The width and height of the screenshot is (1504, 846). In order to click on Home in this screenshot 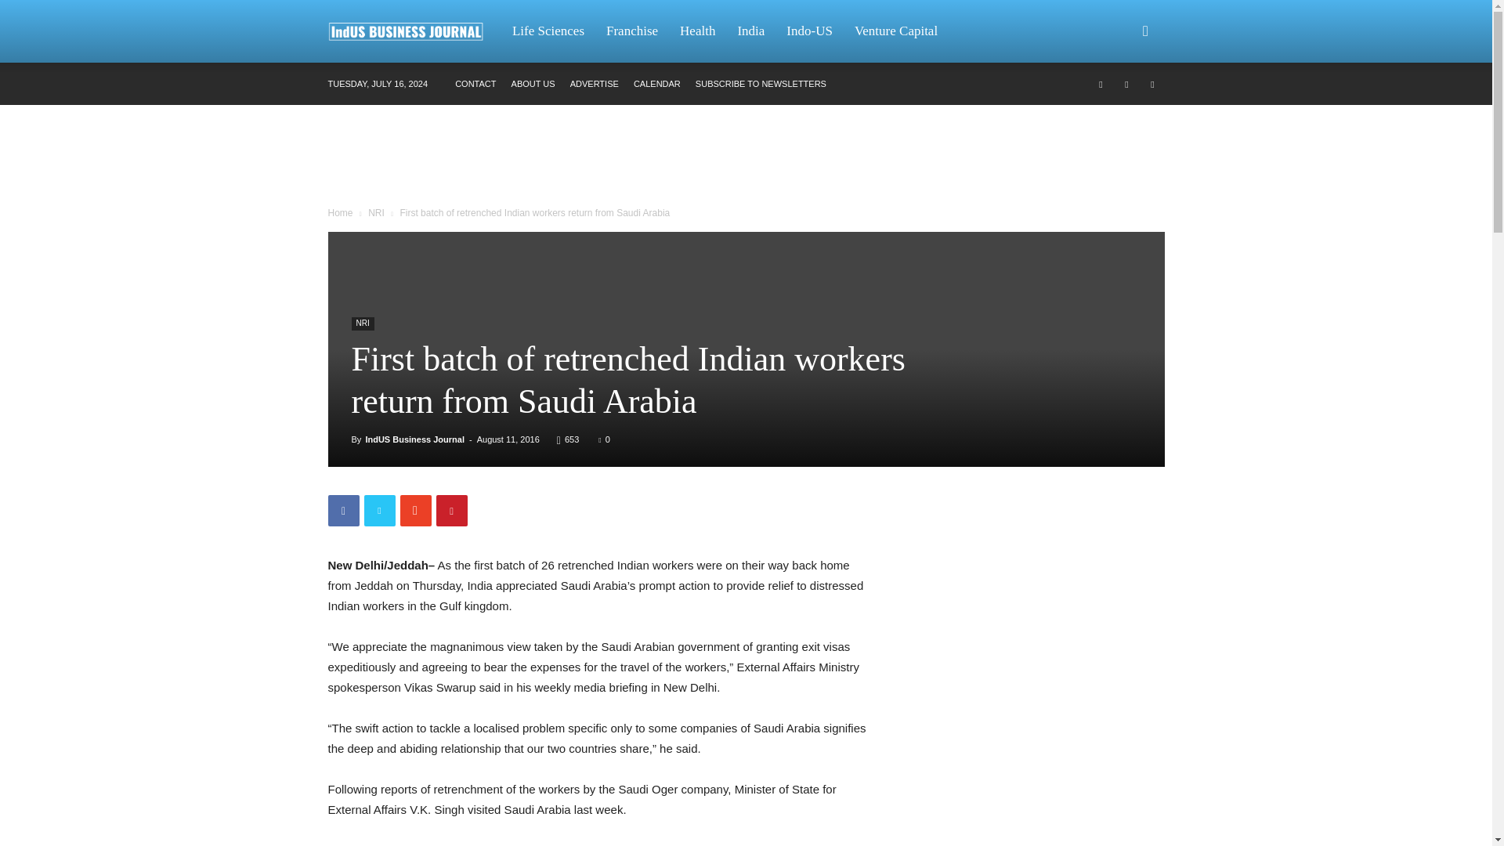, I will do `click(340, 212)`.